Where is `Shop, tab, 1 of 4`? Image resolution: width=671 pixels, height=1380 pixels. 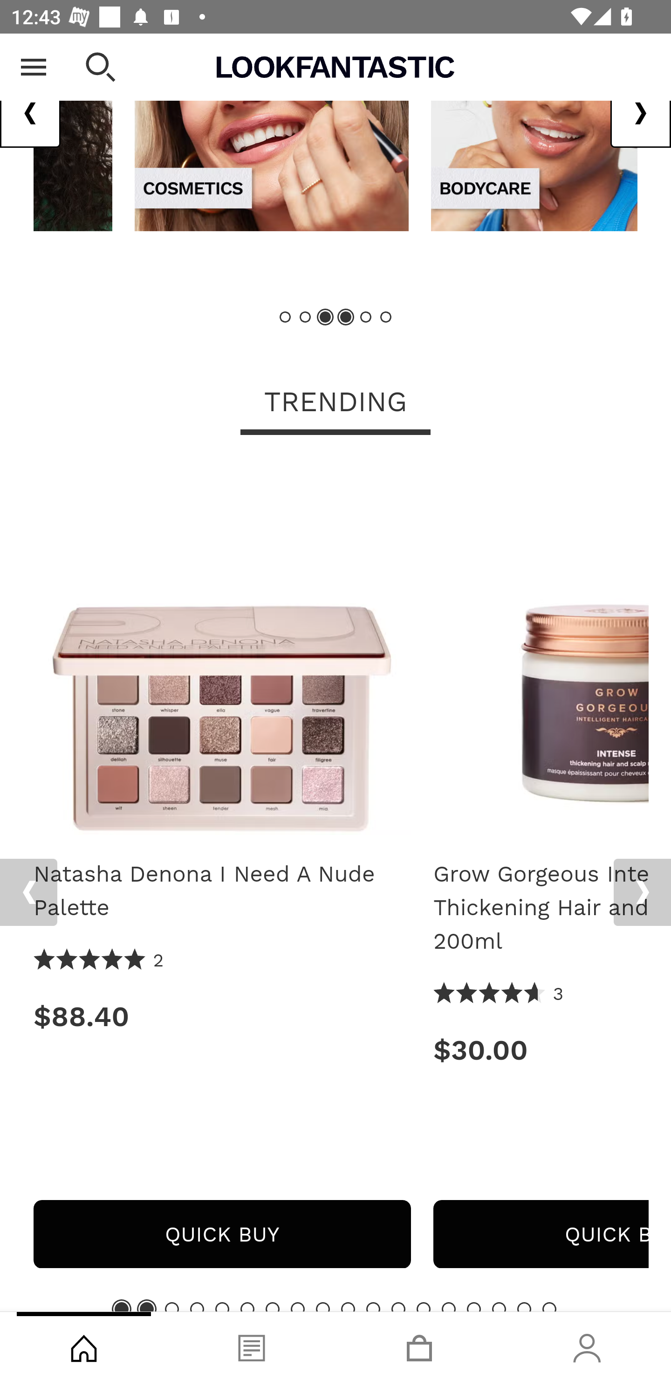 Shop, tab, 1 of 4 is located at coordinates (84, 1346).